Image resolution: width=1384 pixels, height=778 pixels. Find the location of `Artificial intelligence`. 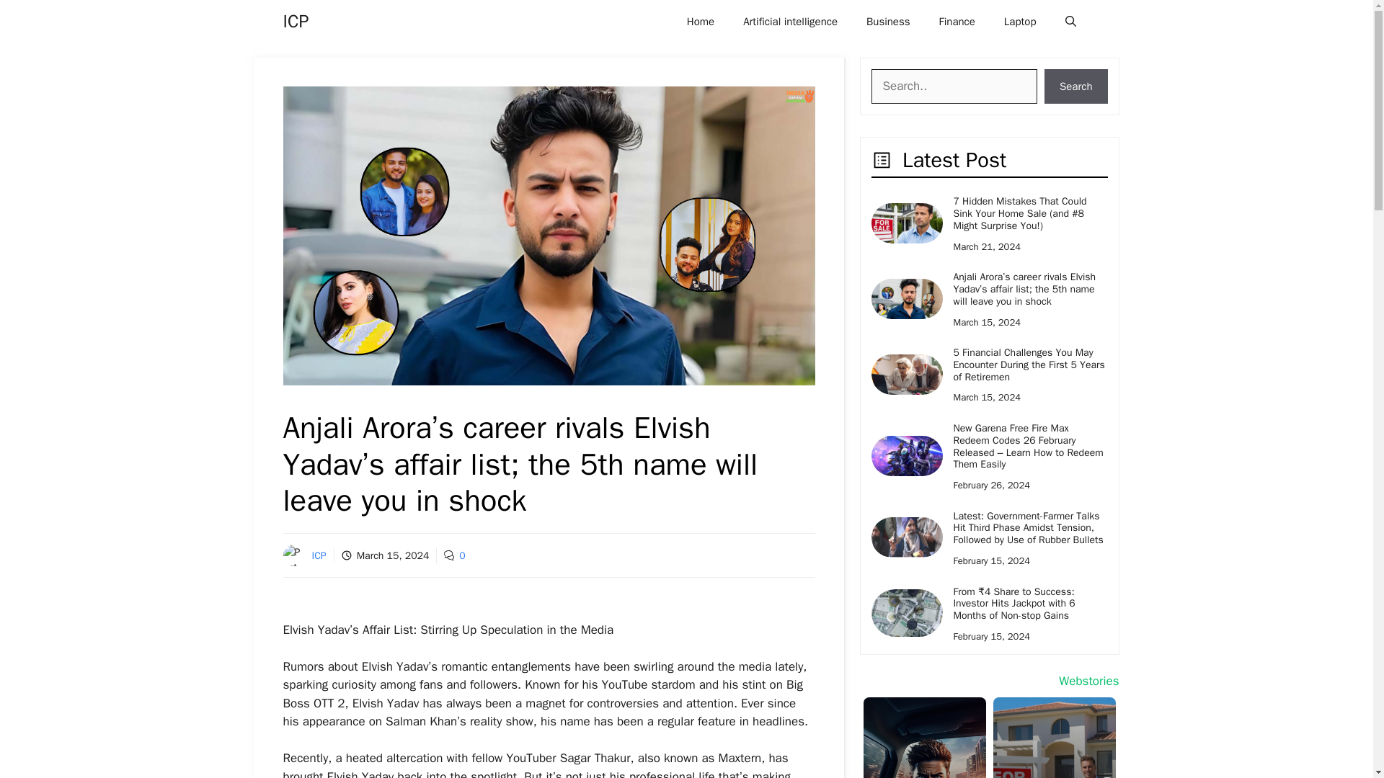

Artificial intelligence is located at coordinates (790, 22).